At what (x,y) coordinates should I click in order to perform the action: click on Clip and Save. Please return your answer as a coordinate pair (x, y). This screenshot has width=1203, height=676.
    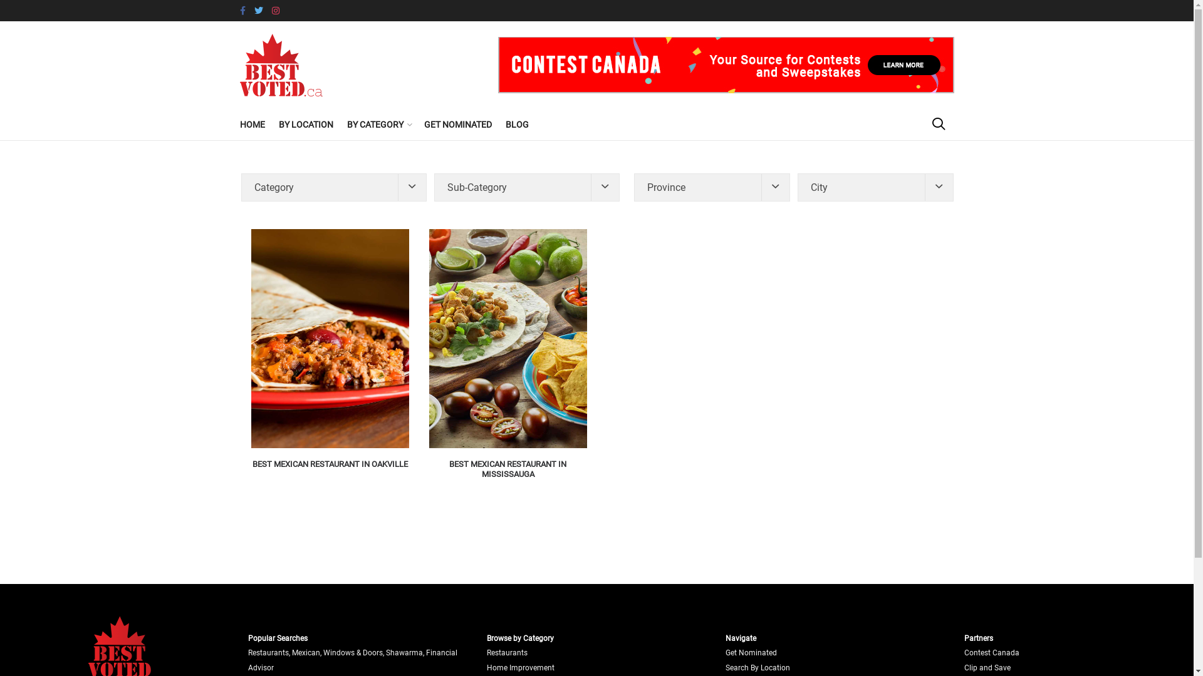
    Looking at the image, I should click on (987, 668).